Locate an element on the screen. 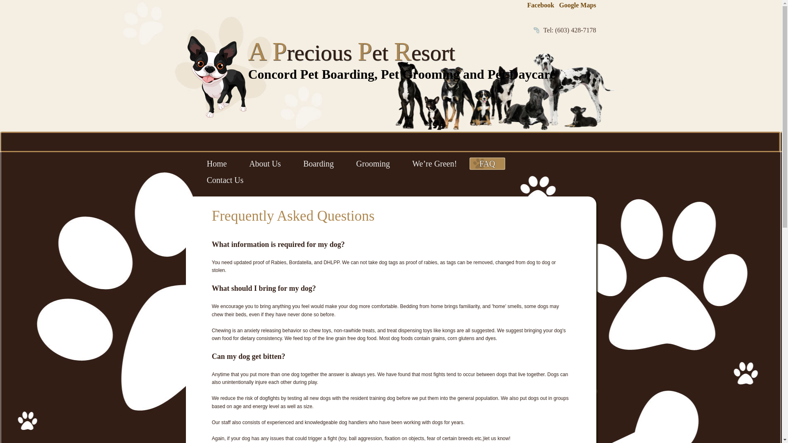 Image resolution: width=788 pixels, height=443 pixels. Home is located at coordinates (217, 163).